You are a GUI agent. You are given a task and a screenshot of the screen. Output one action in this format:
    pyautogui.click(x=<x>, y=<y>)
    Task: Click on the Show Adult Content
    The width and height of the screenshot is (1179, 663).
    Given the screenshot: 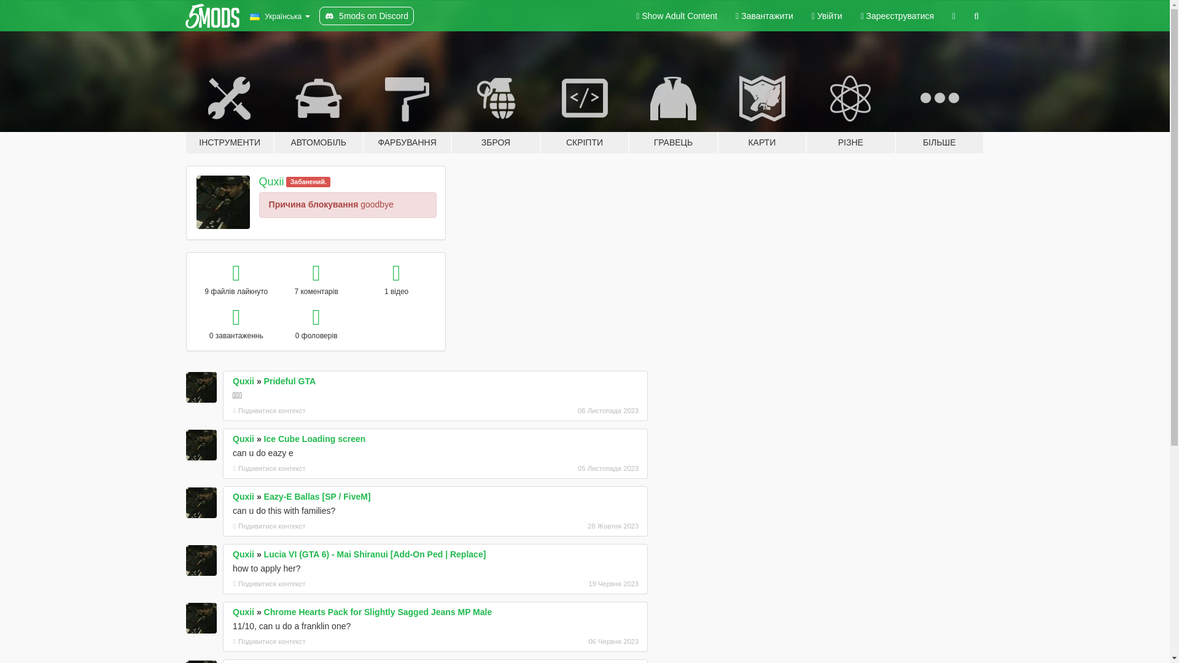 What is the action you would take?
    pyautogui.click(x=677, y=16)
    